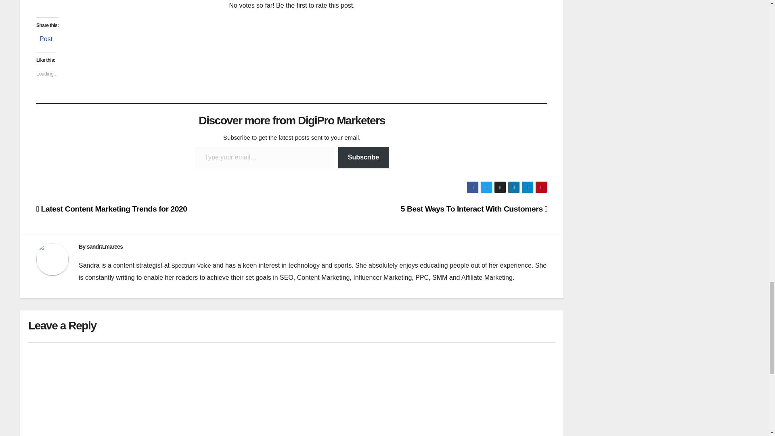  I want to click on Post, so click(46, 37).